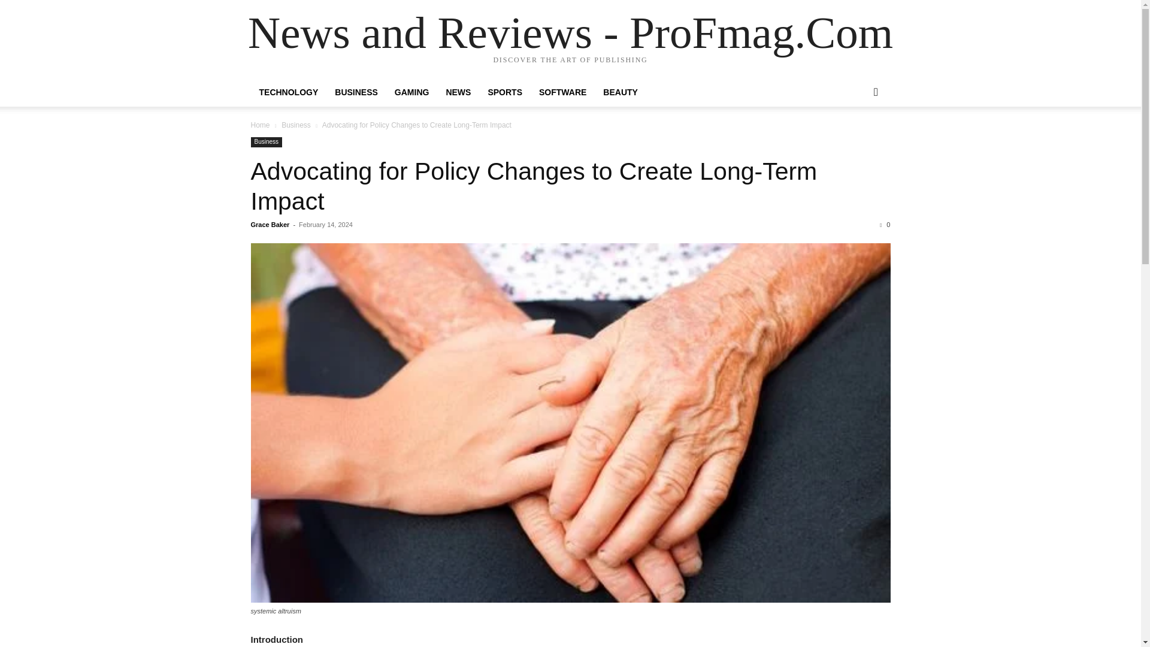 This screenshot has width=1150, height=647. What do you see at coordinates (570, 32) in the screenshot?
I see `News and Reviews - ProFmag.Com` at bounding box center [570, 32].